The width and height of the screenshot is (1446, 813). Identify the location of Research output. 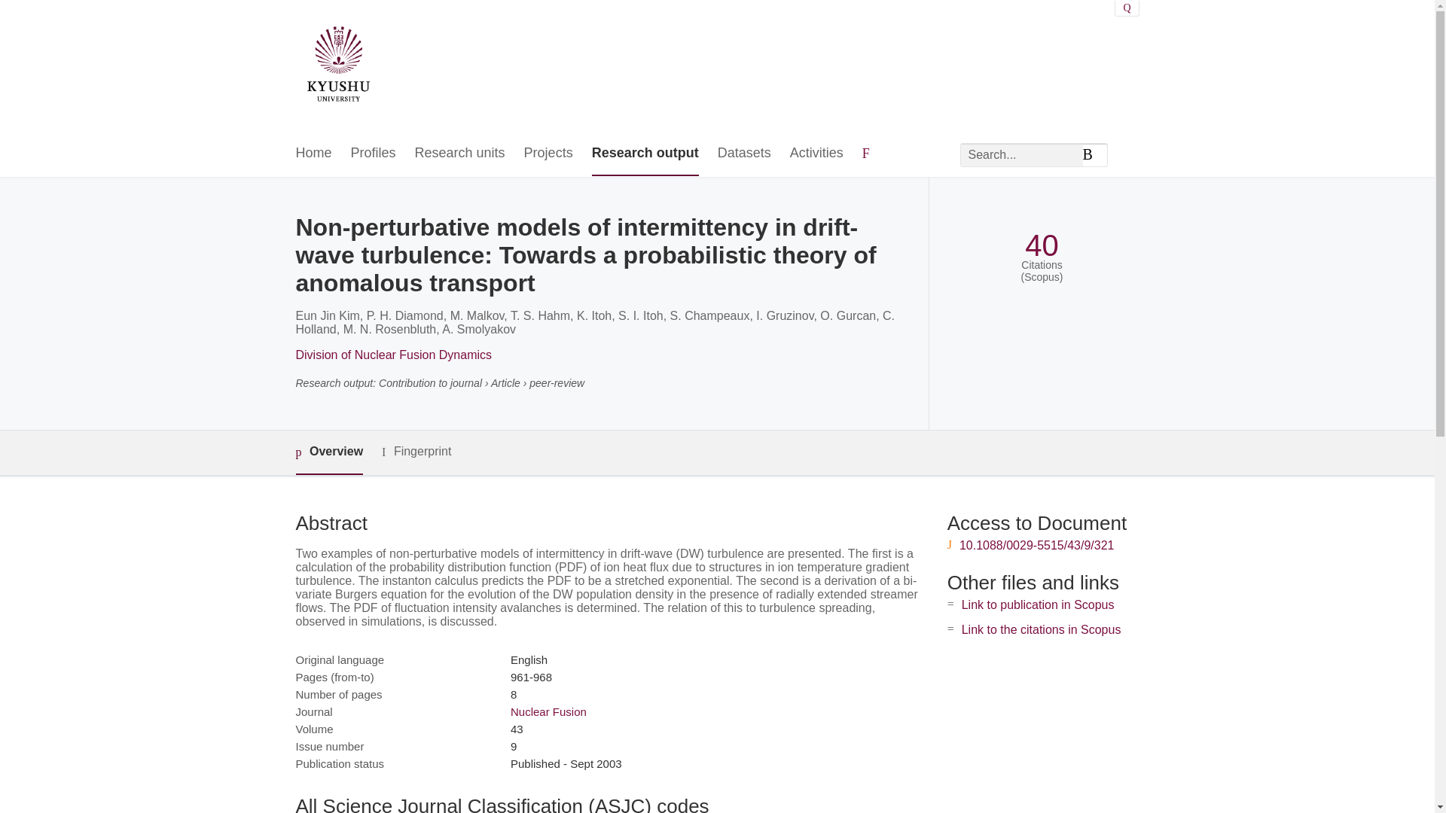
(645, 154).